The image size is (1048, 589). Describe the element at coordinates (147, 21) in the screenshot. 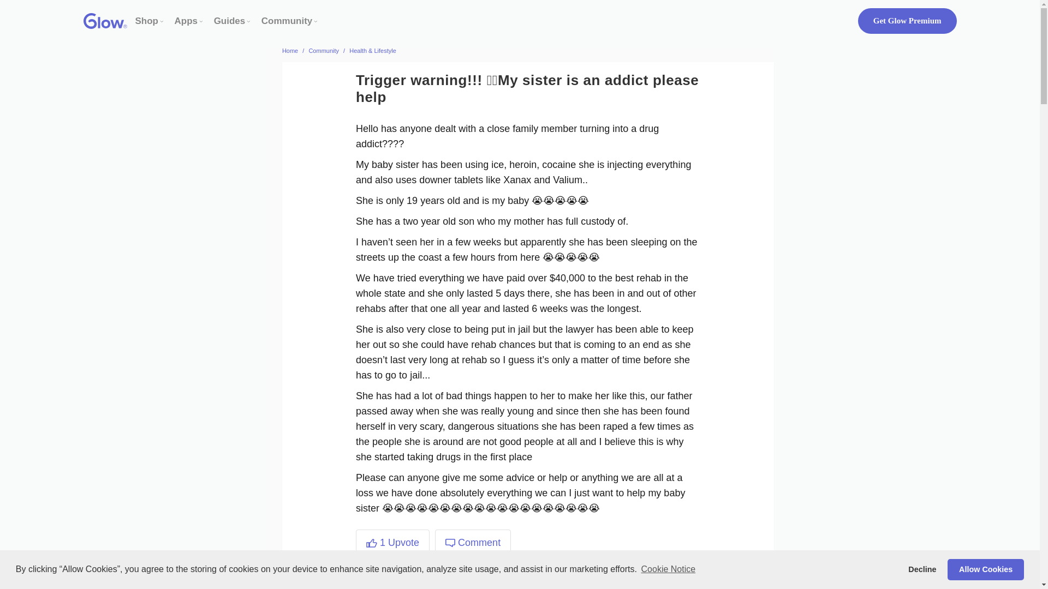

I see `Glow Shop` at that location.